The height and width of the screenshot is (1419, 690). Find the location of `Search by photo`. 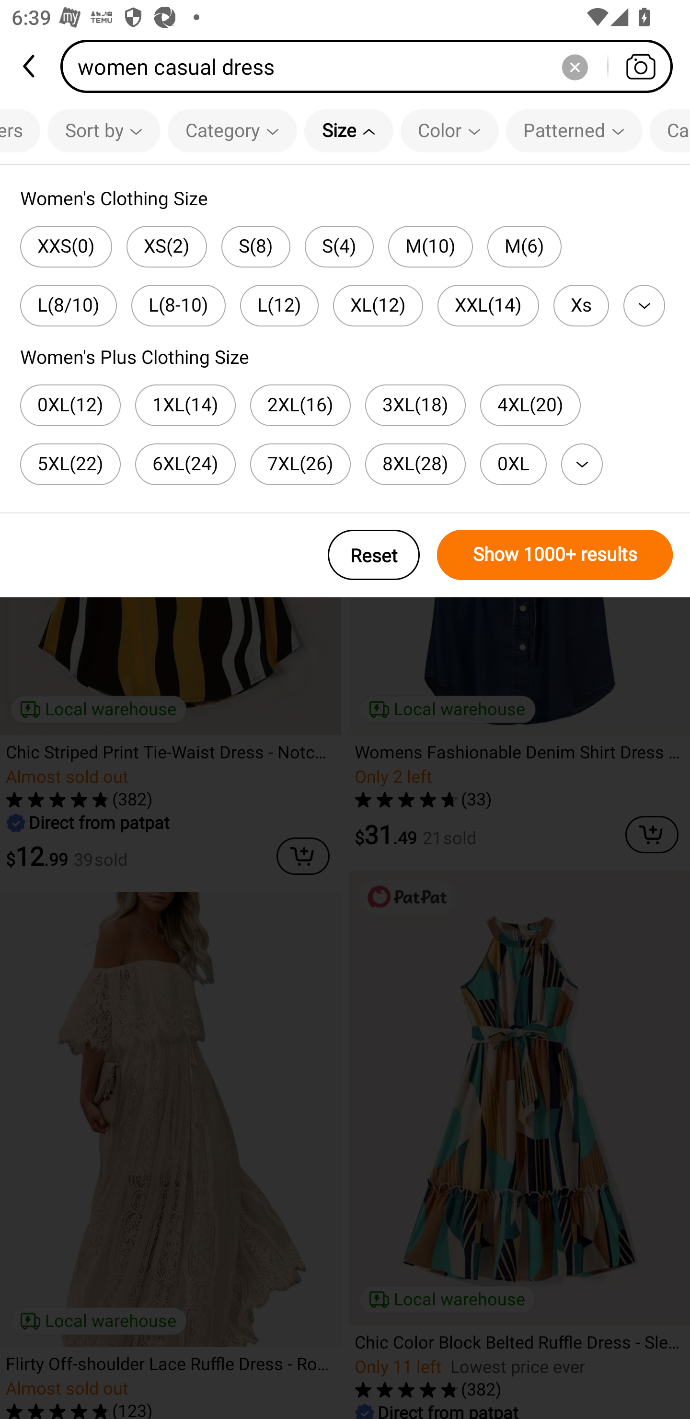

Search by photo is located at coordinates (640, 66).